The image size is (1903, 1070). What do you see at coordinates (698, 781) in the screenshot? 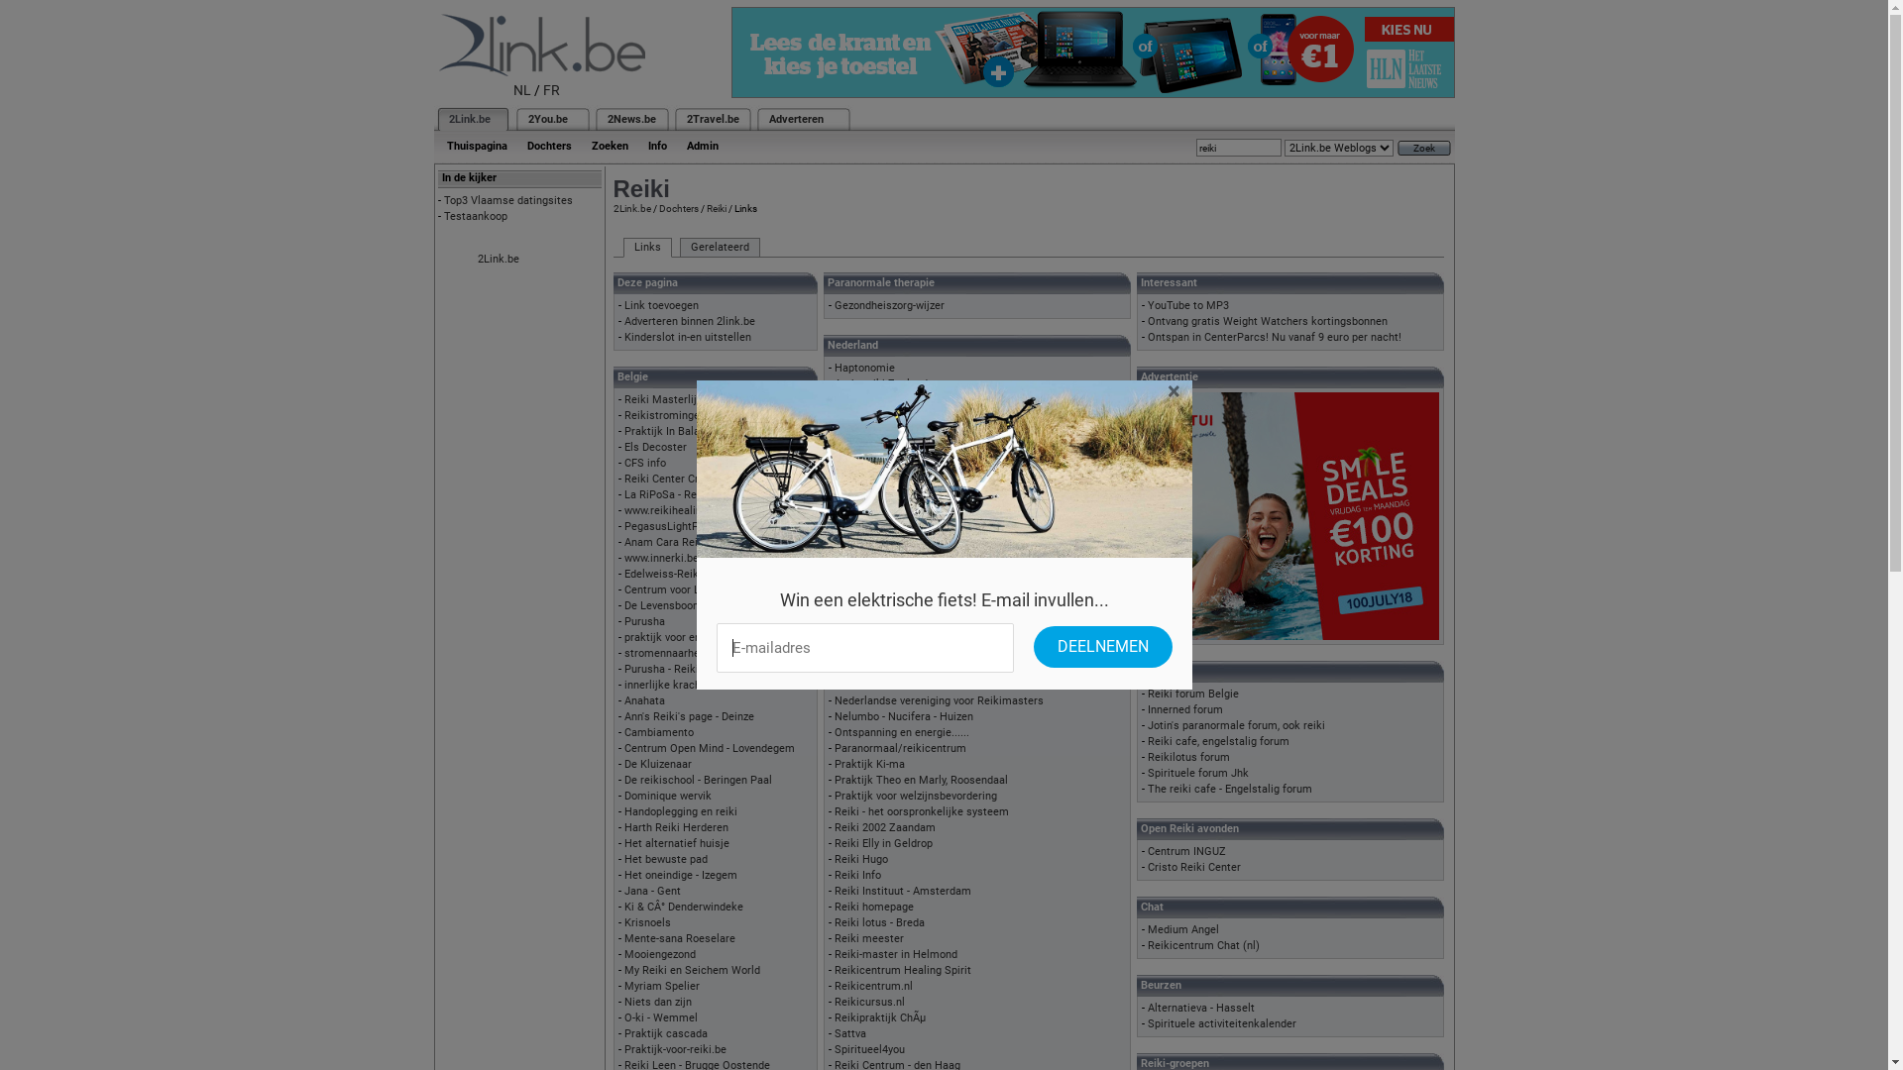
I see `De reikischool - Beringen Paal` at bounding box center [698, 781].